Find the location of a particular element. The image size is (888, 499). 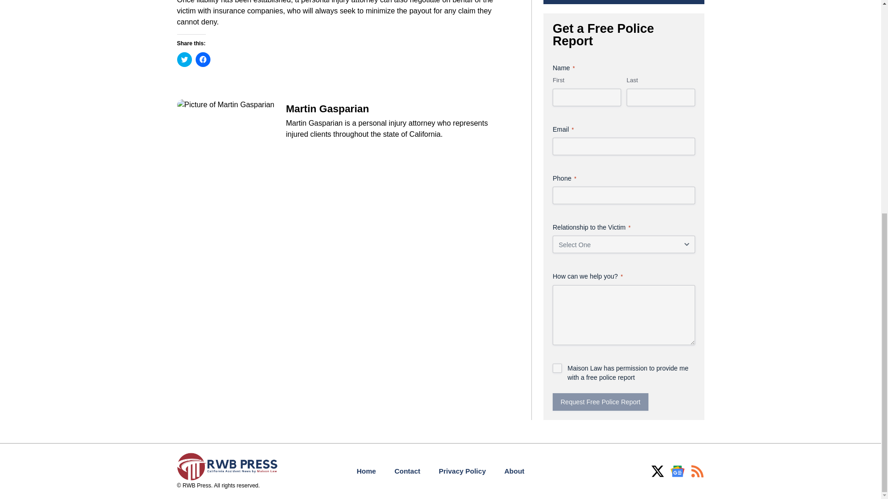

Click to share on Facebook is located at coordinates (203, 59).